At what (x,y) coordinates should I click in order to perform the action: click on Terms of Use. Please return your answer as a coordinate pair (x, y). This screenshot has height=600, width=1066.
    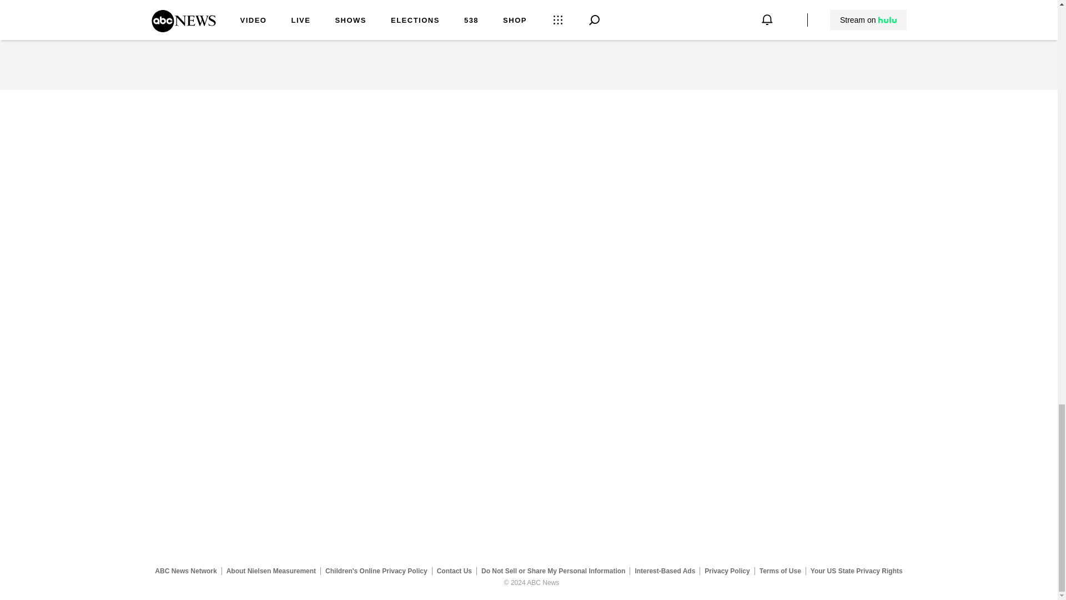
    Looking at the image, I should click on (780, 571).